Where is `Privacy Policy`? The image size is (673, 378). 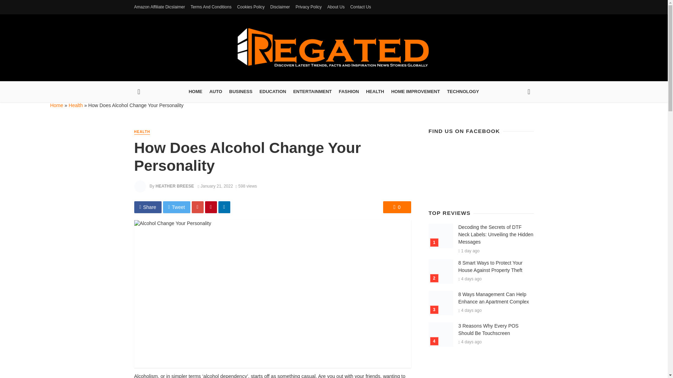 Privacy Policy is located at coordinates (308, 7).